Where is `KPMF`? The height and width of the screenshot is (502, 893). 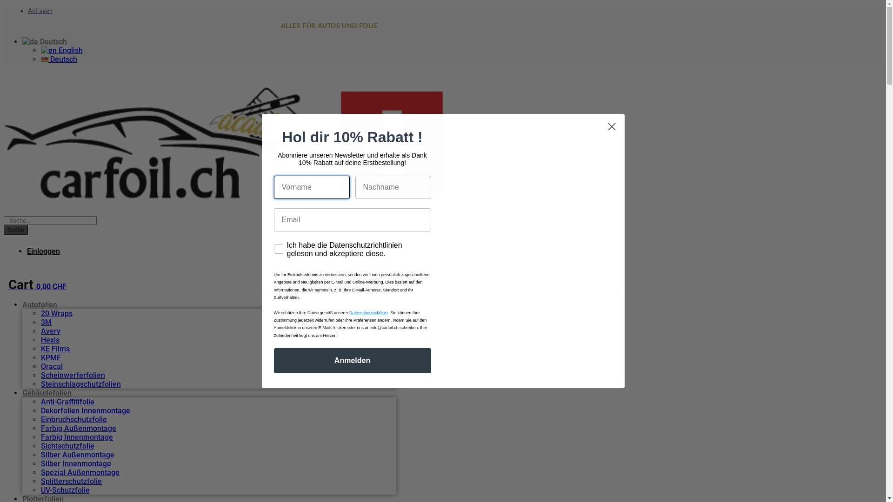
KPMF is located at coordinates (51, 358).